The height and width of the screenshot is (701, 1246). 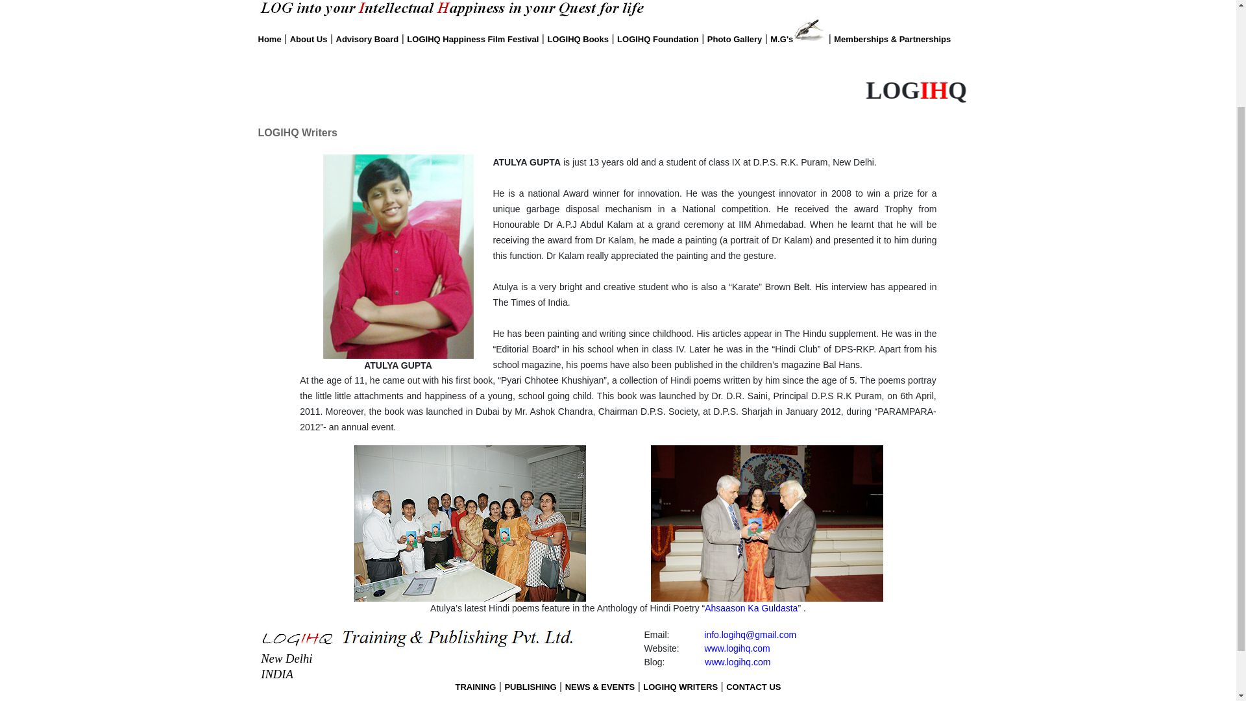 What do you see at coordinates (472, 39) in the screenshot?
I see `LOGIHQ Happiness Film Festival` at bounding box center [472, 39].